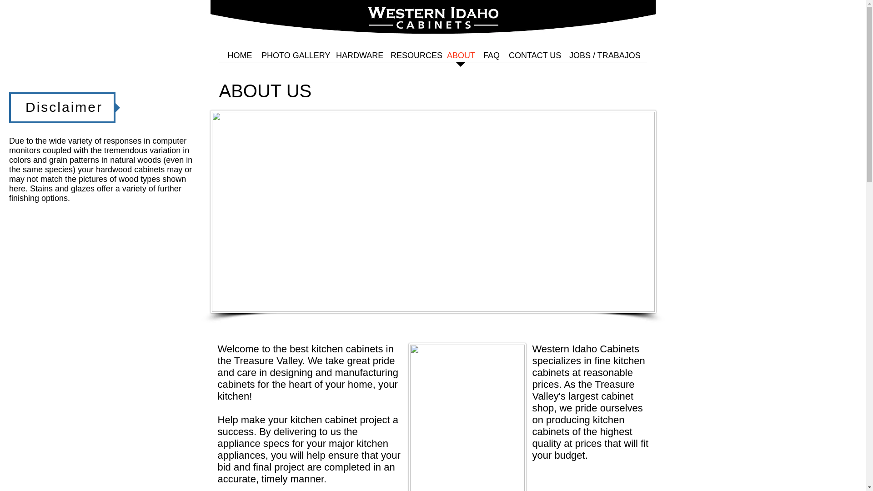  What do you see at coordinates (294, 59) in the screenshot?
I see `PHOTO GALLERY` at bounding box center [294, 59].